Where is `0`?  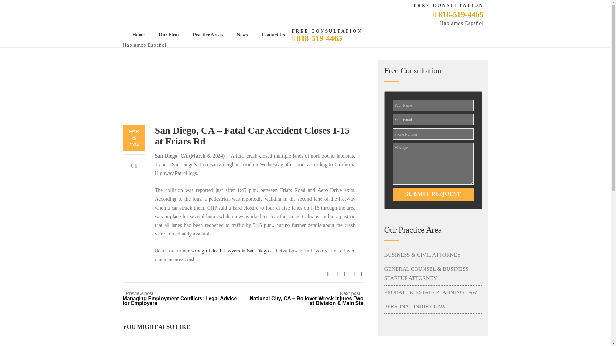
0 is located at coordinates (134, 165).